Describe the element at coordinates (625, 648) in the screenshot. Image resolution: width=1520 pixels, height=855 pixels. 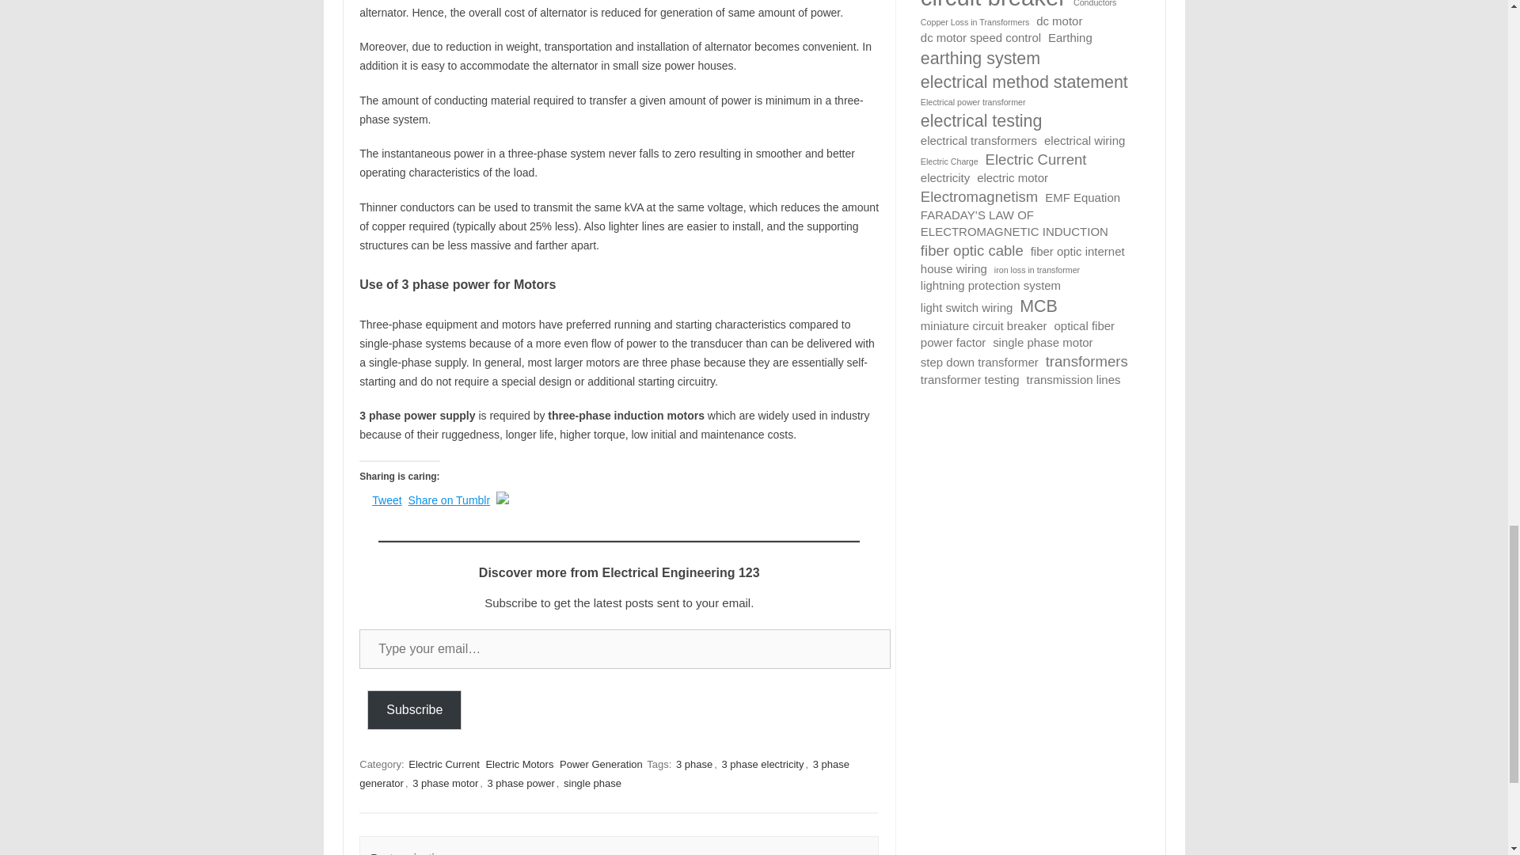
I see `Please fill in this field.` at that location.